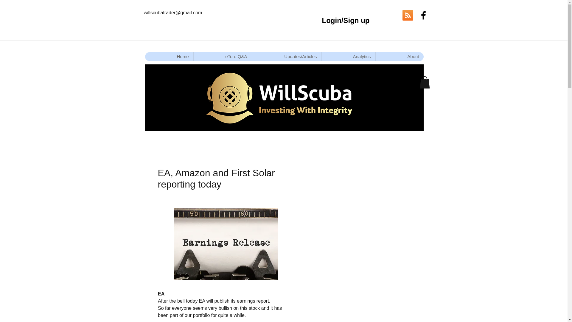 The height and width of the screenshot is (322, 572). What do you see at coordinates (388, 16) in the screenshot?
I see `Twitter Follow` at bounding box center [388, 16].